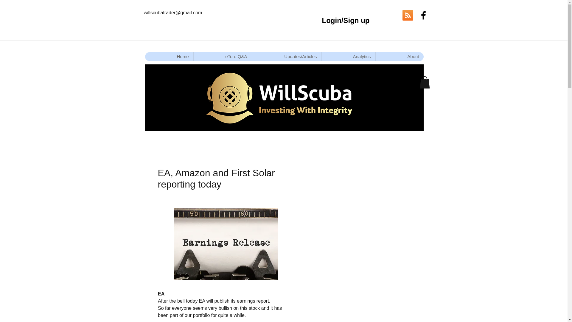 The height and width of the screenshot is (322, 572). What do you see at coordinates (388, 16) in the screenshot?
I see `Twitter Follow` at bounding box center [388, 16].